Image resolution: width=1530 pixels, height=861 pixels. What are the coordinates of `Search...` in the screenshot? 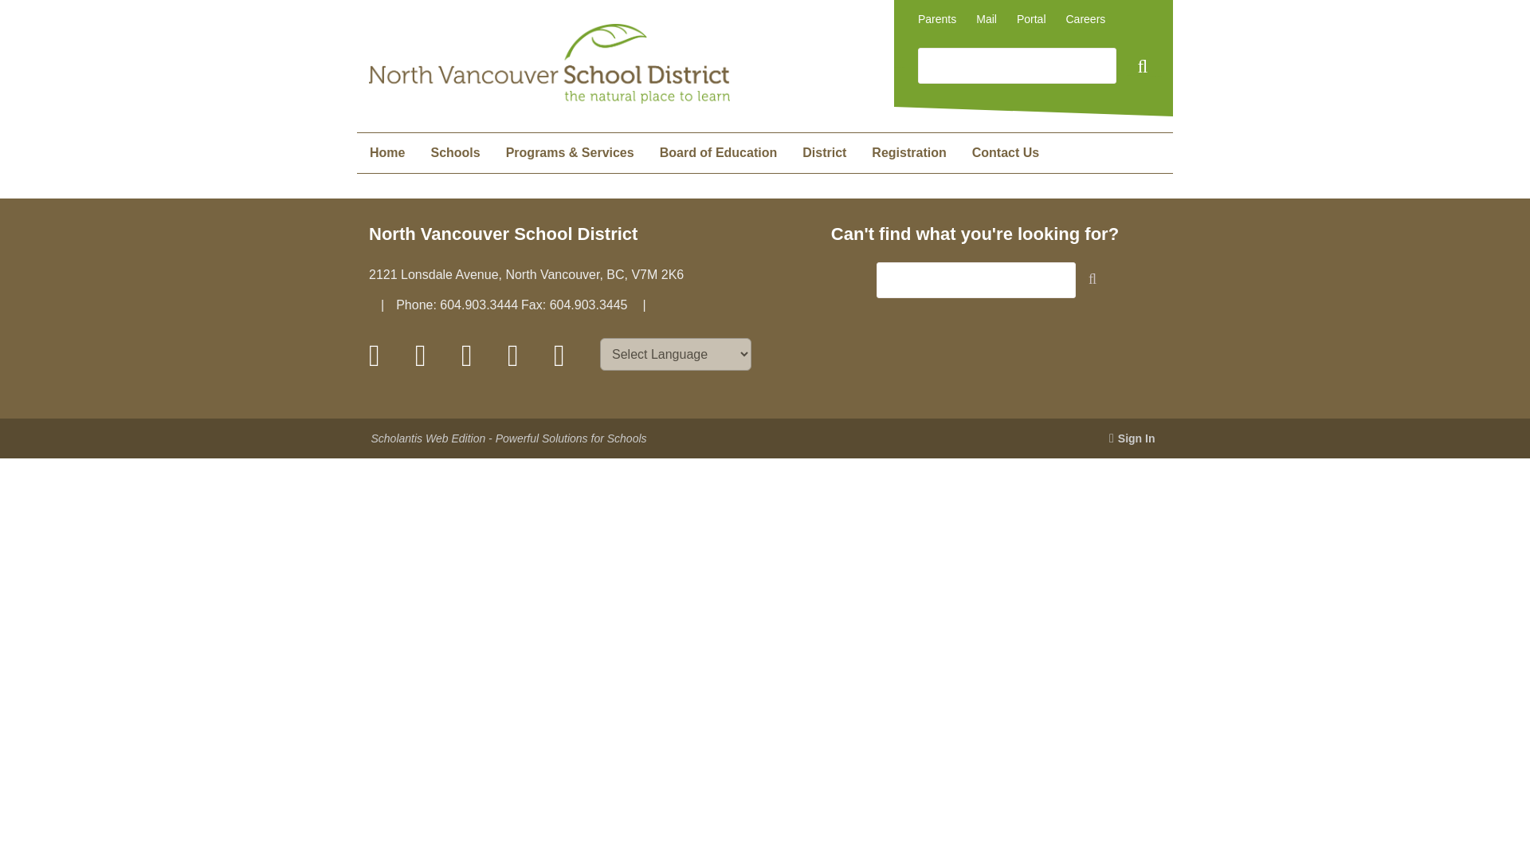 It's located at (975, 280).